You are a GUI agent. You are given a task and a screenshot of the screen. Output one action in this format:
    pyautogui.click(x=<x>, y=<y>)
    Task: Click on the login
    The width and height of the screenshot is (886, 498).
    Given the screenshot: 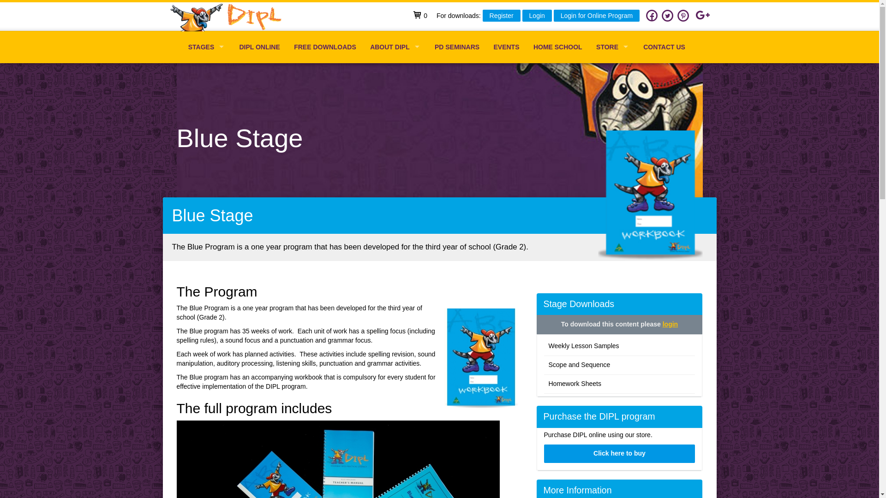 What is the action you would take?
    pyautogui.click(x=670, y=324)
    